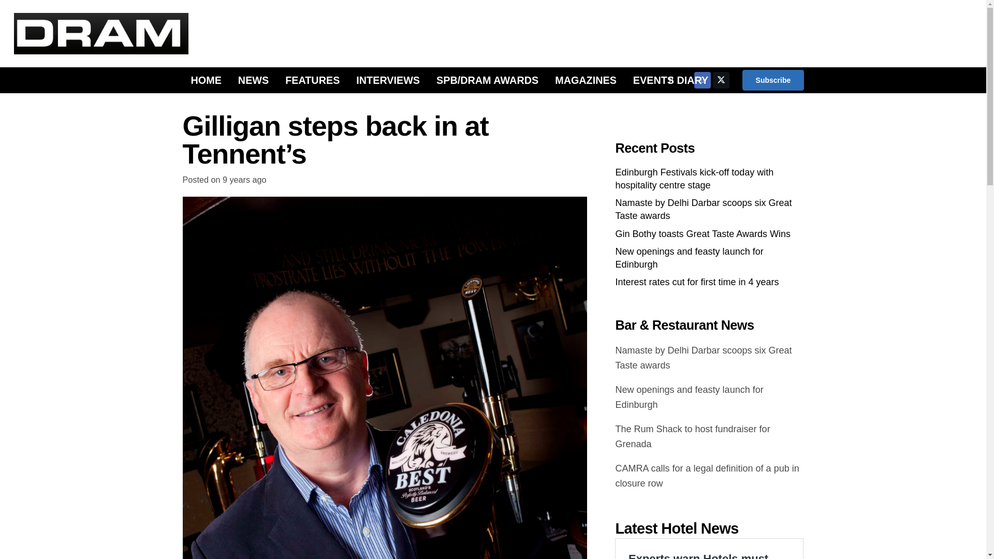 Image resolution: width=994 pixels, height=559 pixels. I want to click on Twitter, so click(721, 80).